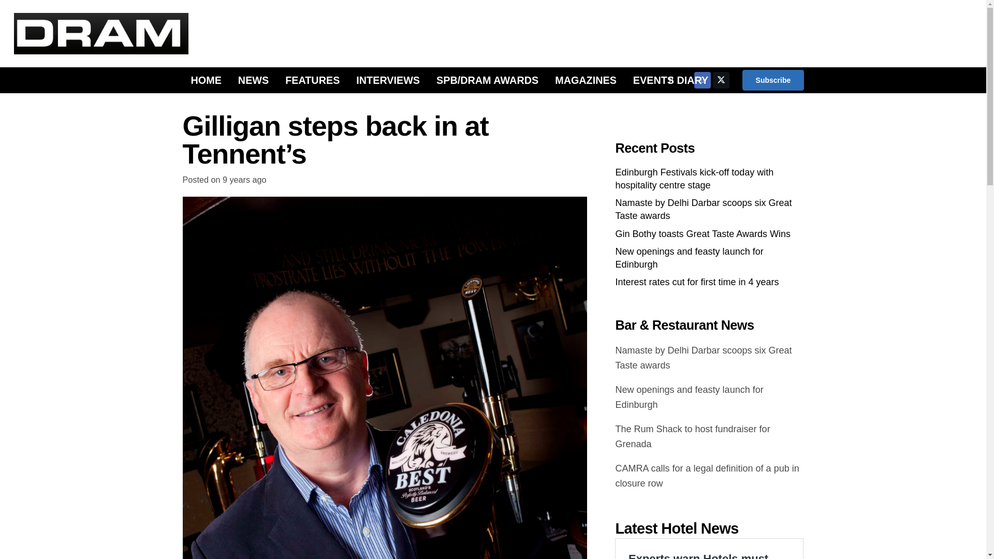 Image resolution: width=994 pixels, height=559 pixels. I want to click on Twitter, so click(721, 80).